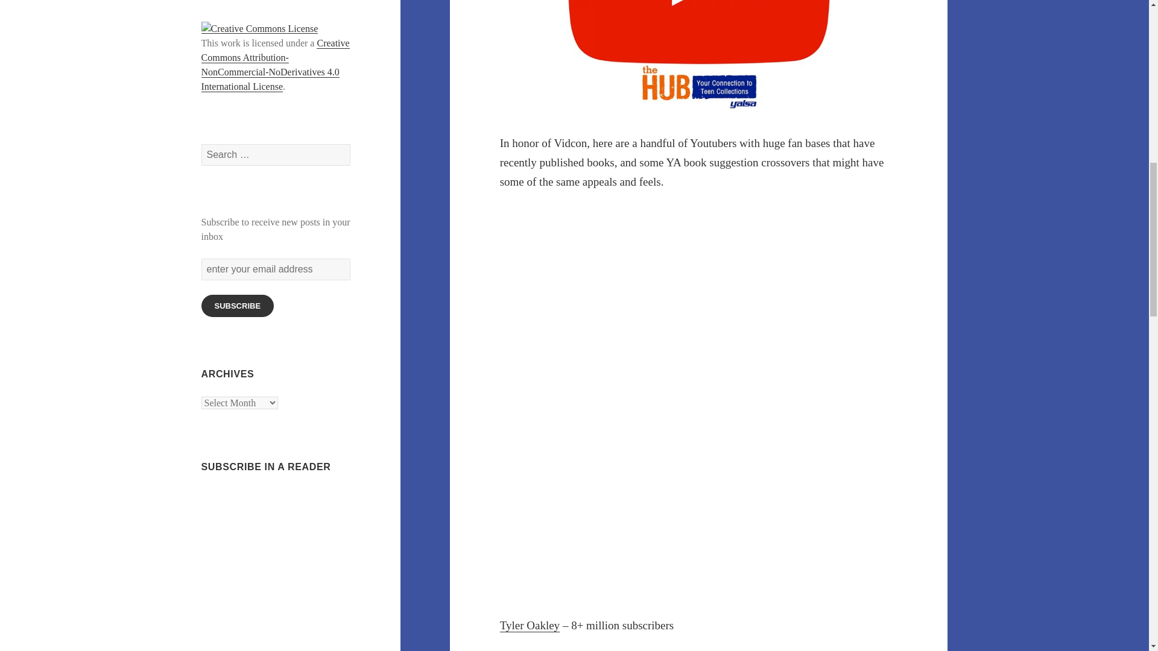  I want to click on Tyler Oakley, so click(530, 626).